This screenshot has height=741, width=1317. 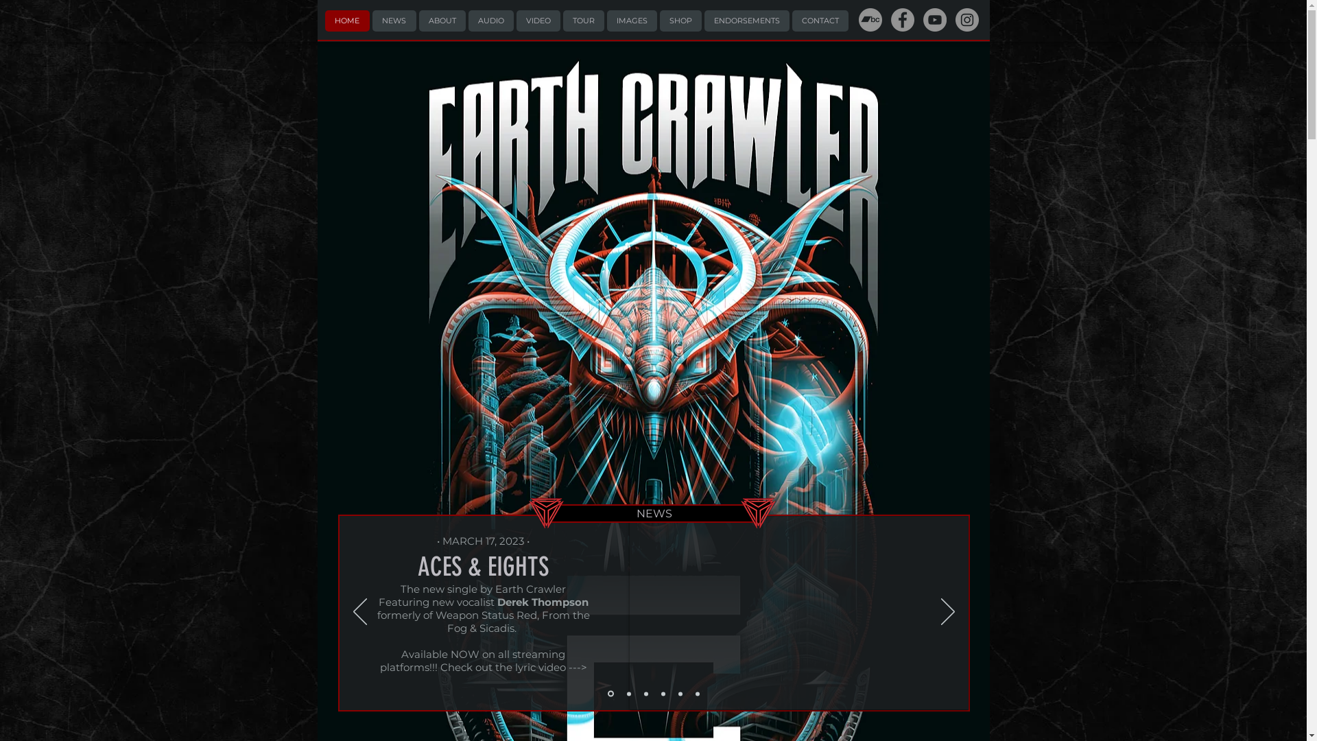 What do you see at coordinates (680, 21) in the screenshot?
I see `SHOP` at bounding box center [680, 21].